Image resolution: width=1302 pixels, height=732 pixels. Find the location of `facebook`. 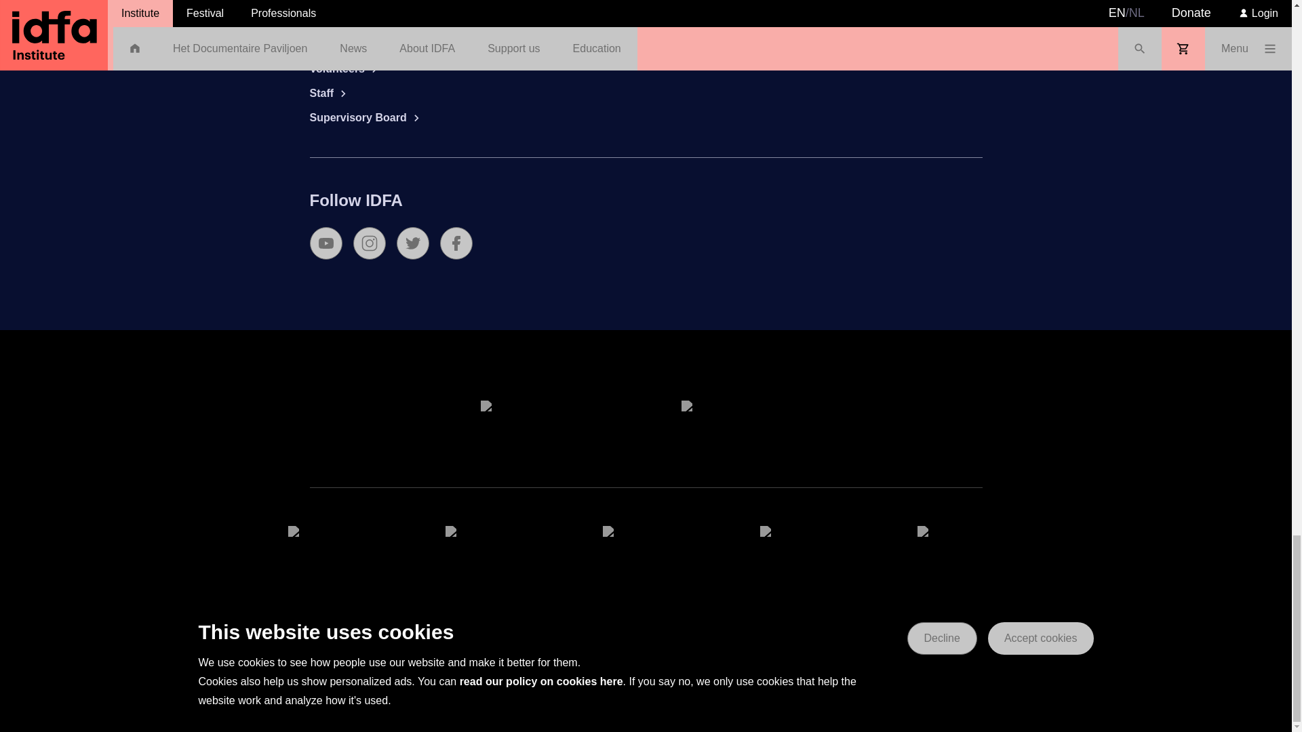

facebook is located at coordinates (456, 243).